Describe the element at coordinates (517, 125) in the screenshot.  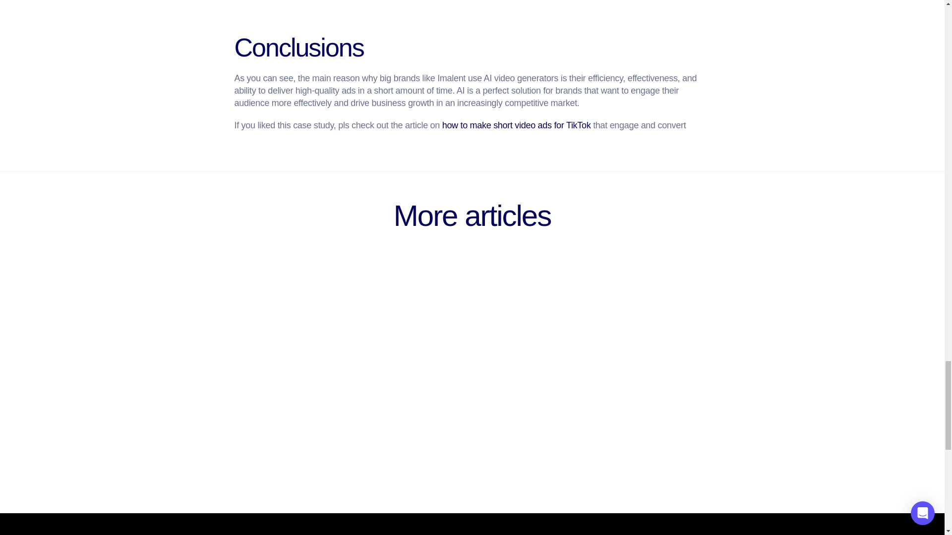
I see `how to make short video ads for TikTok` at that location.